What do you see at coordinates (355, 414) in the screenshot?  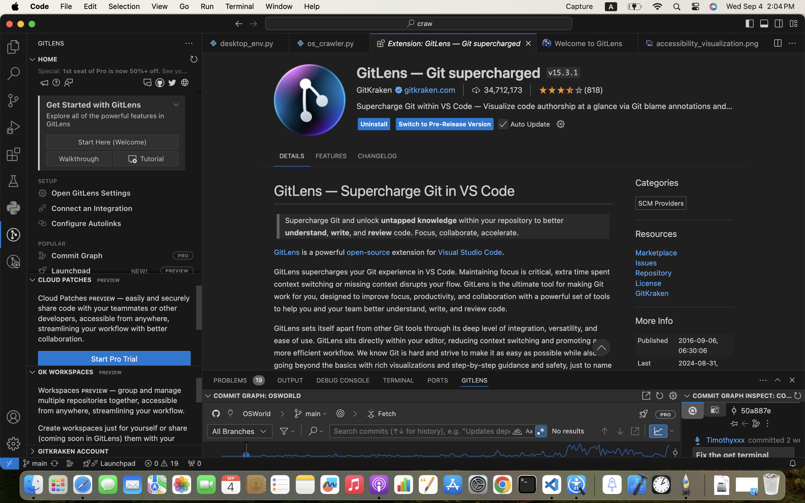 I see `` at bounding box center [355, 414].